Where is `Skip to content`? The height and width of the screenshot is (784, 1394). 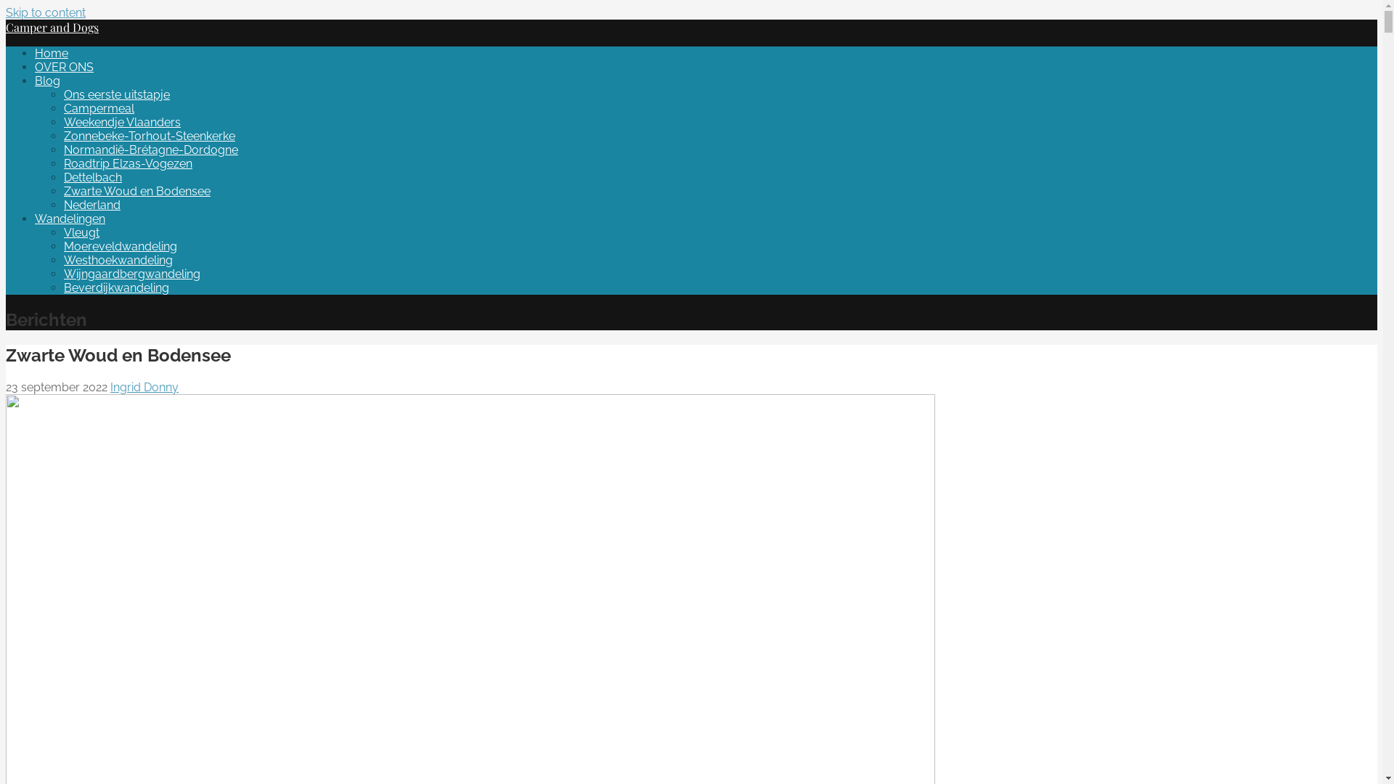
Skip to content is located at coordinates (46, 13).